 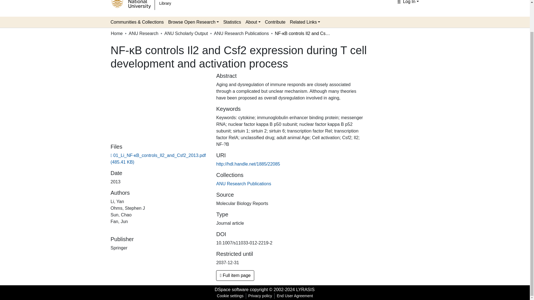 I want to click on ANU Research Publications, so click(x=241, y=33).